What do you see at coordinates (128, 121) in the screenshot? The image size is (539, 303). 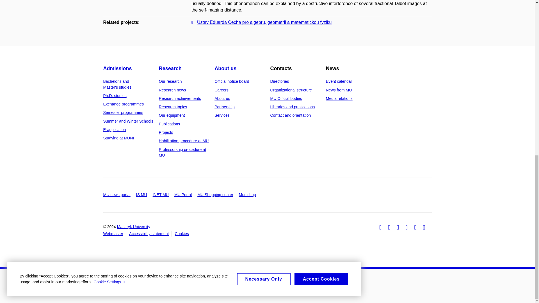 I see `Summer and Winter Schools` at bounding box center [128, 121].